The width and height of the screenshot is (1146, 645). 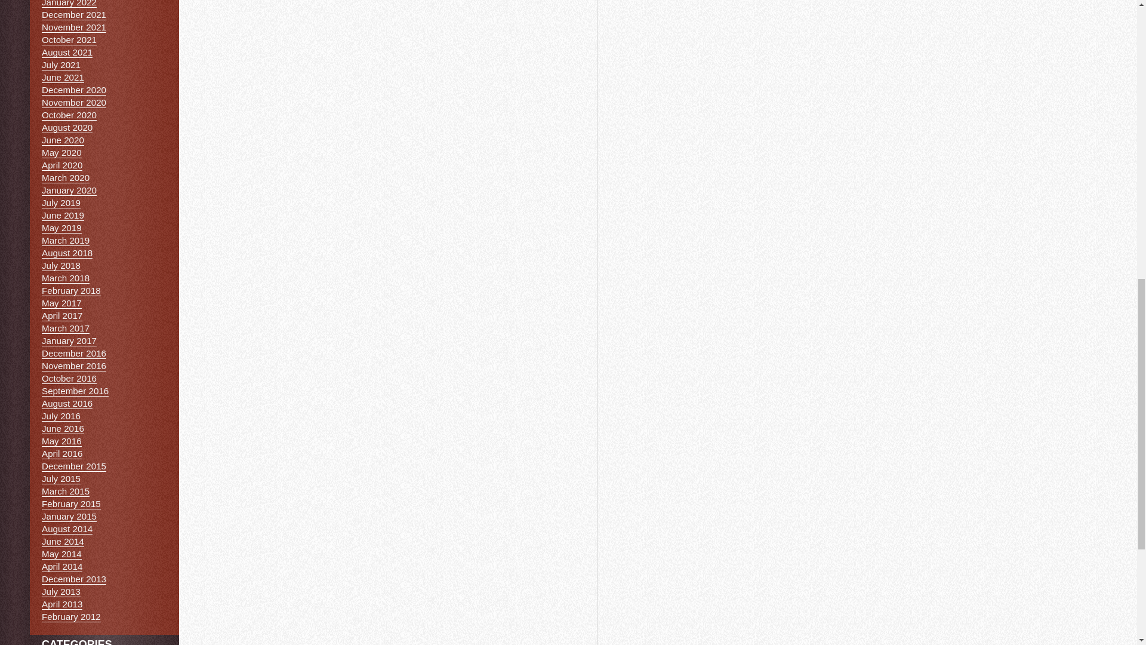 I want to click on December 2021, so click(x=74, y=14).